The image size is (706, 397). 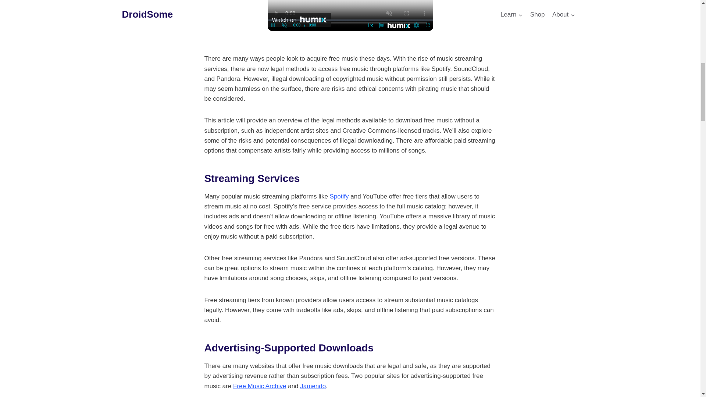 What do you see at coordinates (416, 25) in the screenshot?
I see `Loading` at bounding box center [416, 25].